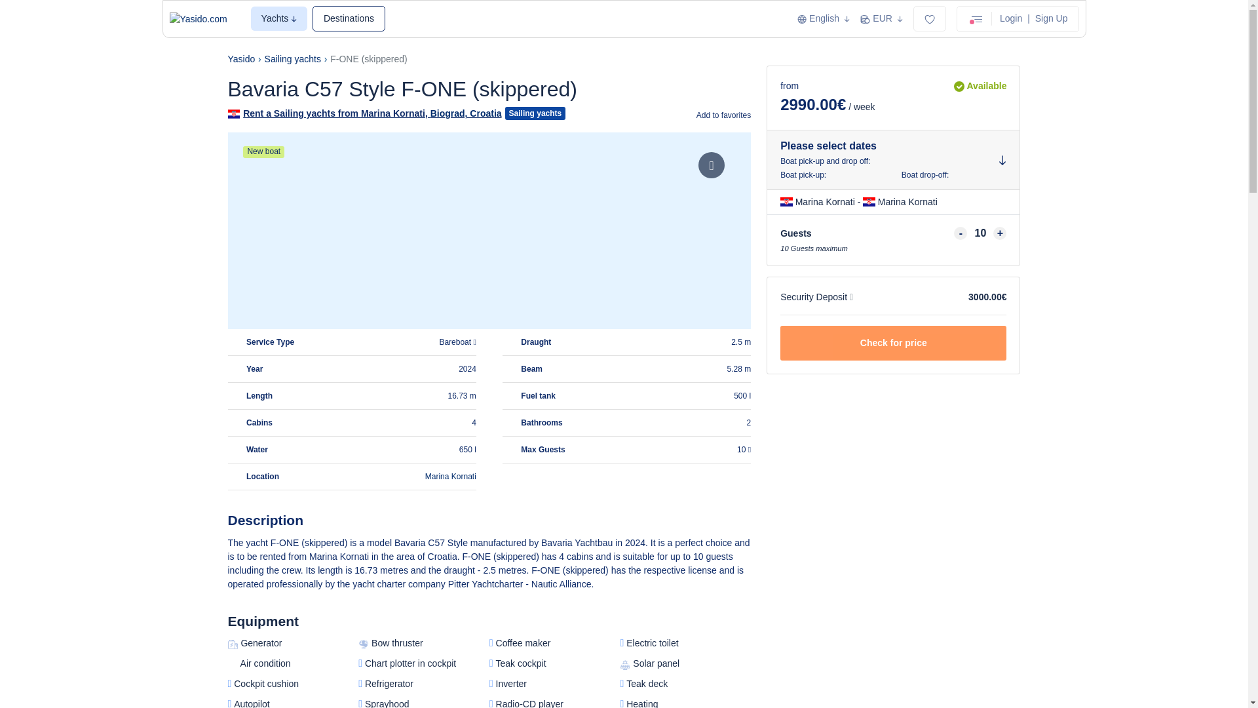 The width and height of the screenshot is (1258, 708). Describe the element at coordinates (744, 450) in the screenshot. I see `Including the skipper and crew` at that location.